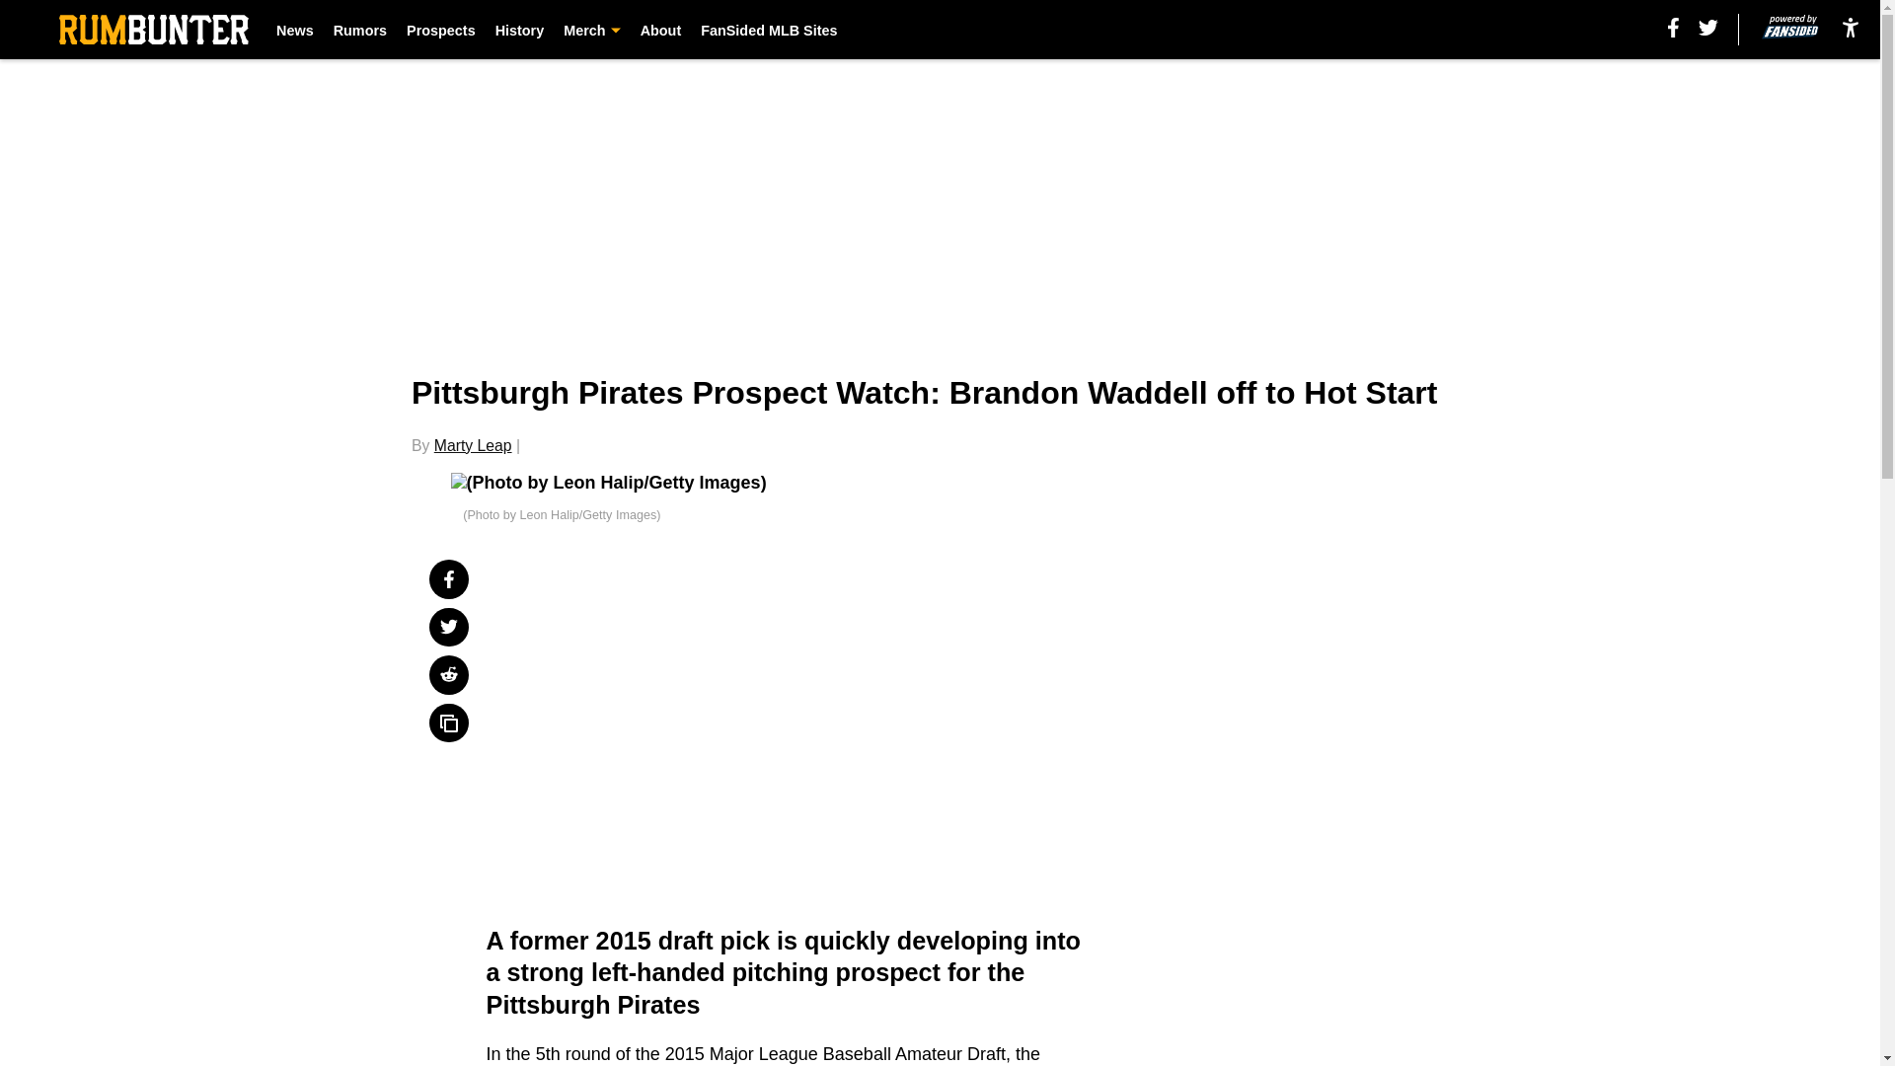 This screenshot has height=1066, width=1895. Describe the element at coordinates (472, 445) in the screenshot. I see `Marty Leap` at that location.